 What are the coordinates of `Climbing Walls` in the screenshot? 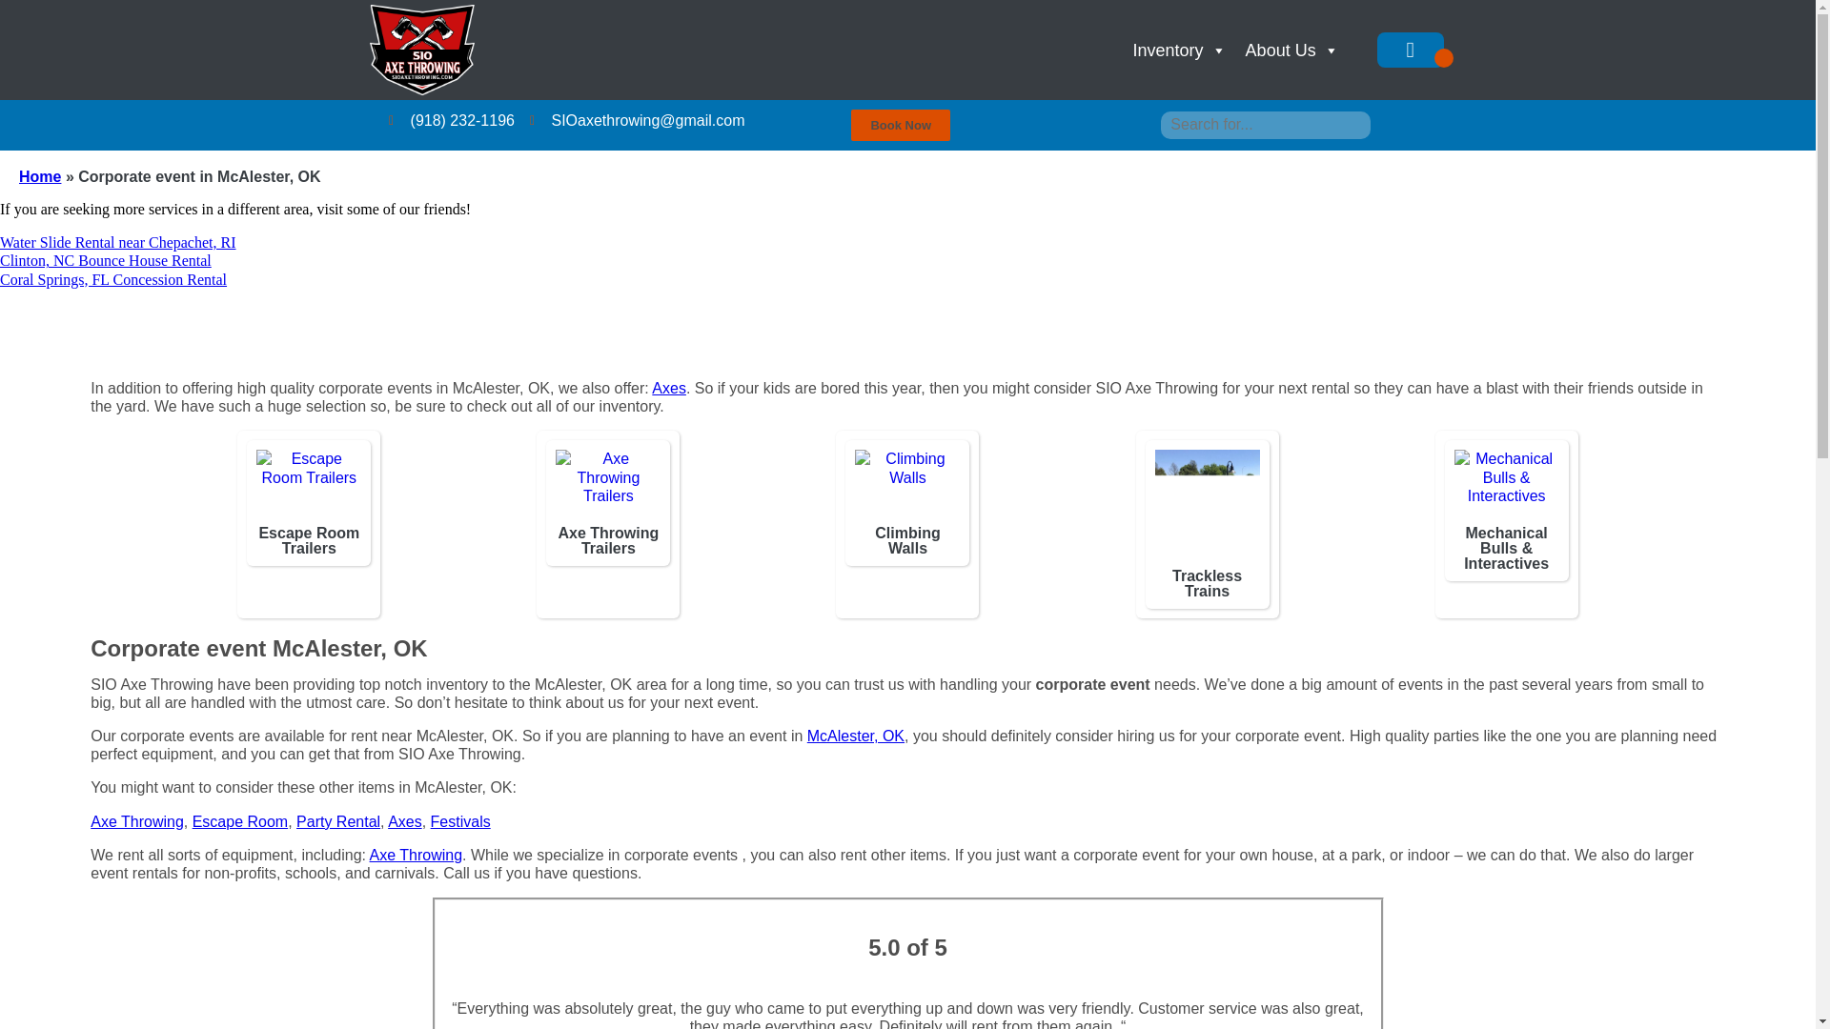 It's located at (906, 487).